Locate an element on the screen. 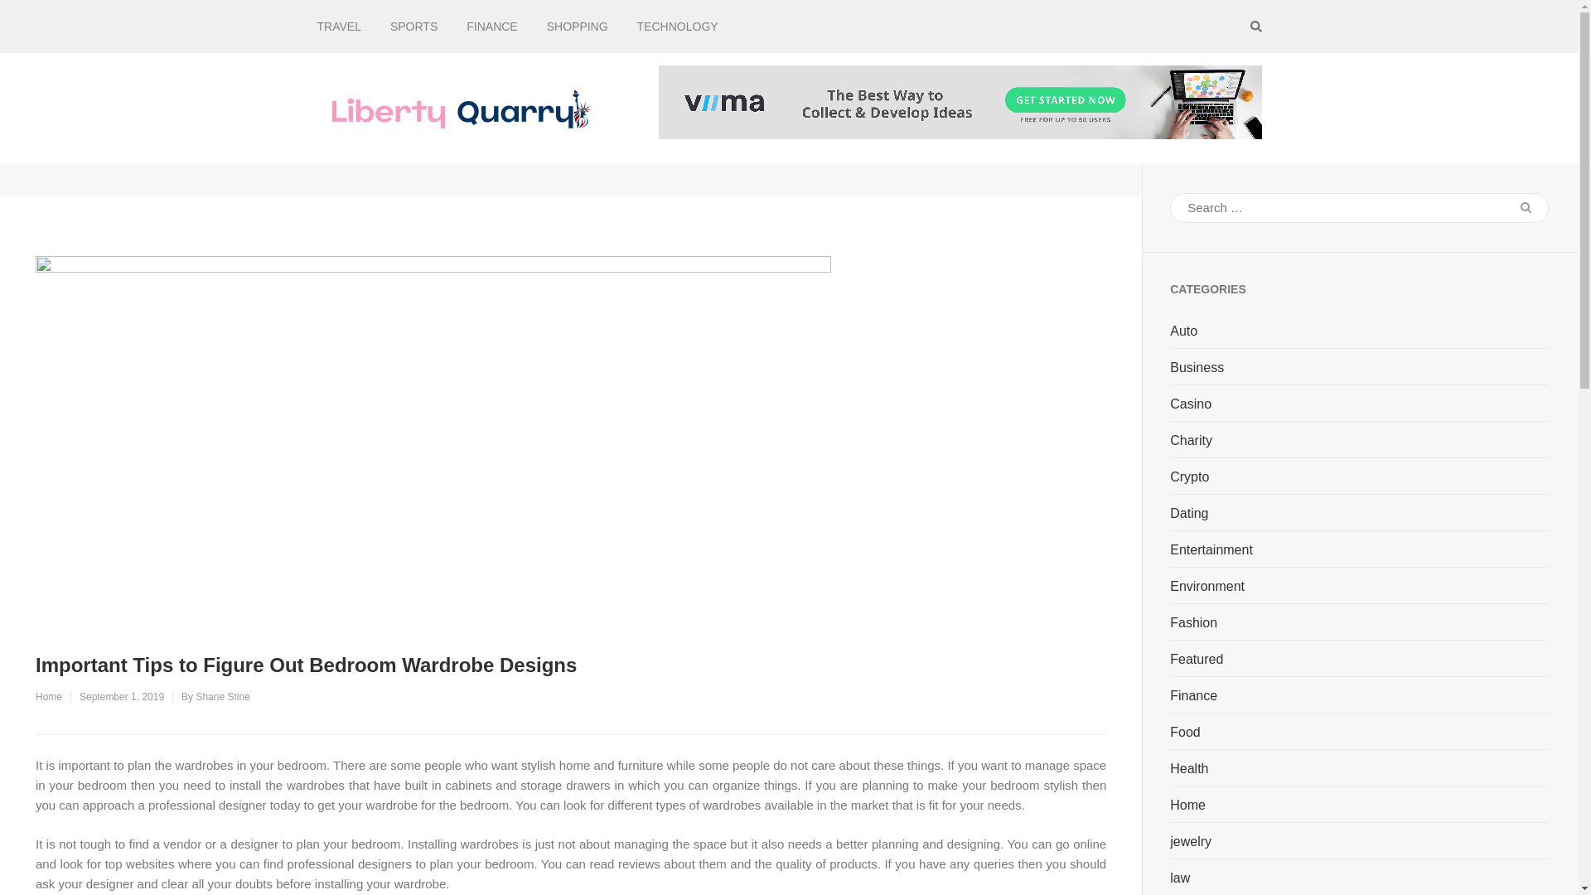 The width and height of the screenshot is (1591, 895). FINANCE is located at coordinates (491, 27).